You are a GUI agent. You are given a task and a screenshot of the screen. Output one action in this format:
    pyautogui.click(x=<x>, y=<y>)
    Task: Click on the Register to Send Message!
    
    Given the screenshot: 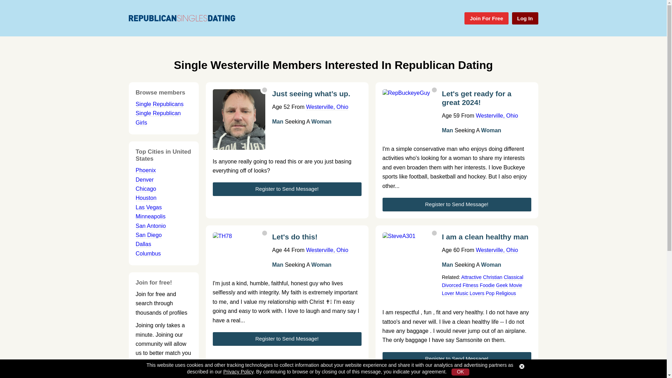 What is the action you would take?
    pyautogui.click(x=287, y=339)
    